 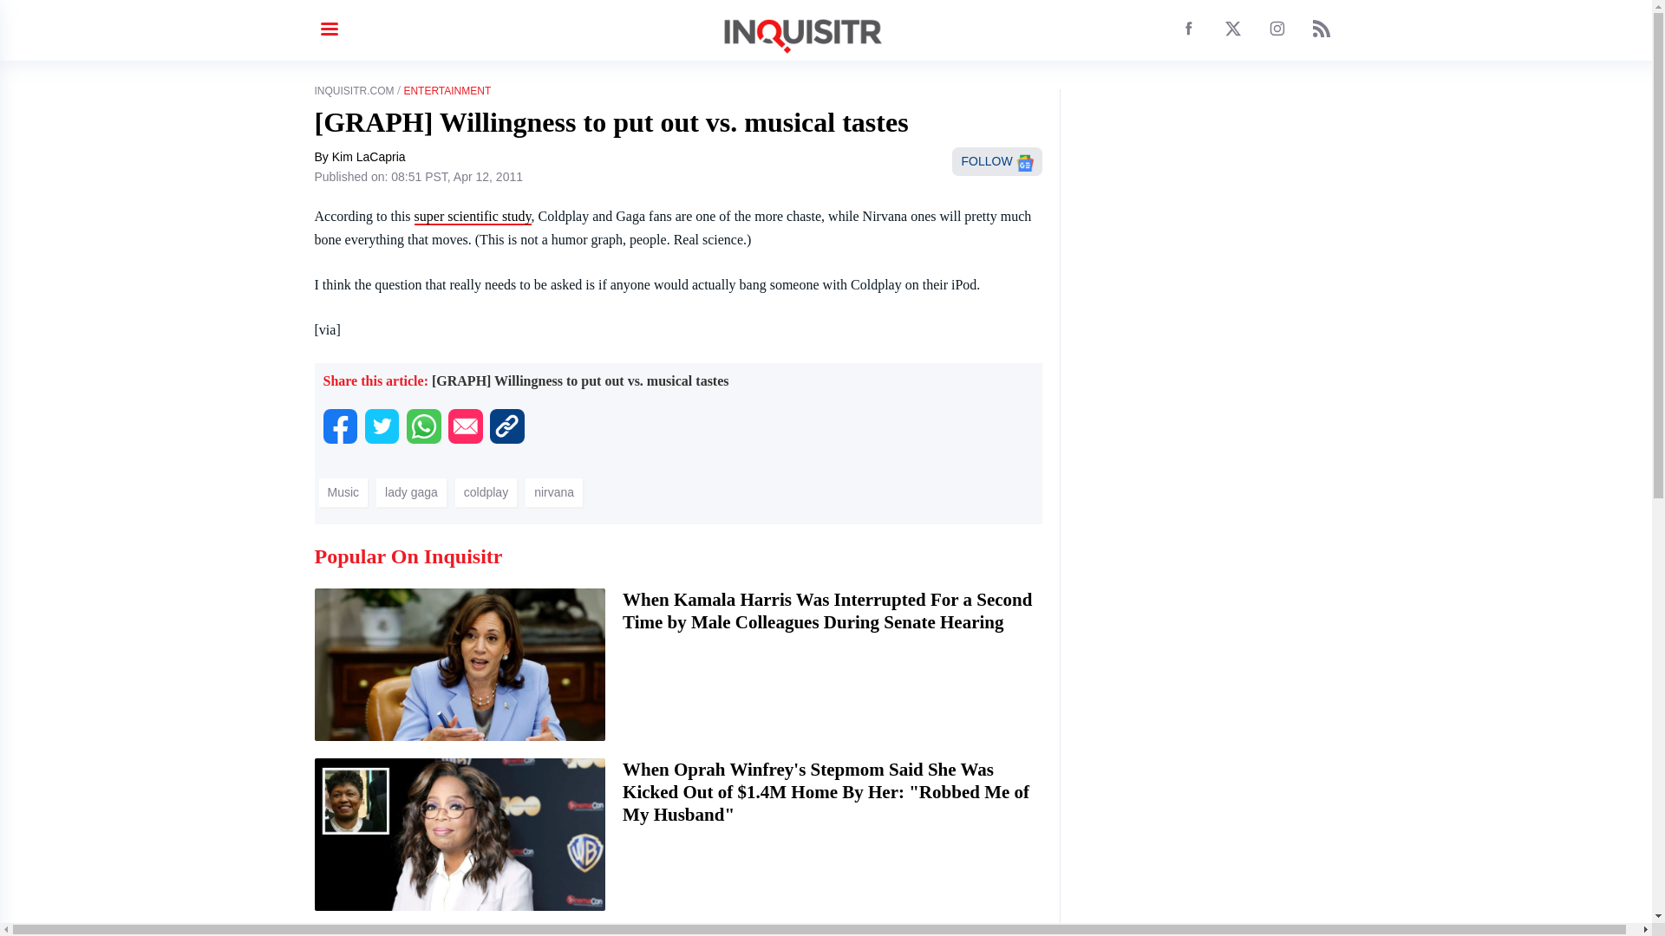 I want to click on INQUISITR.COM, so click(x=354, y=91).